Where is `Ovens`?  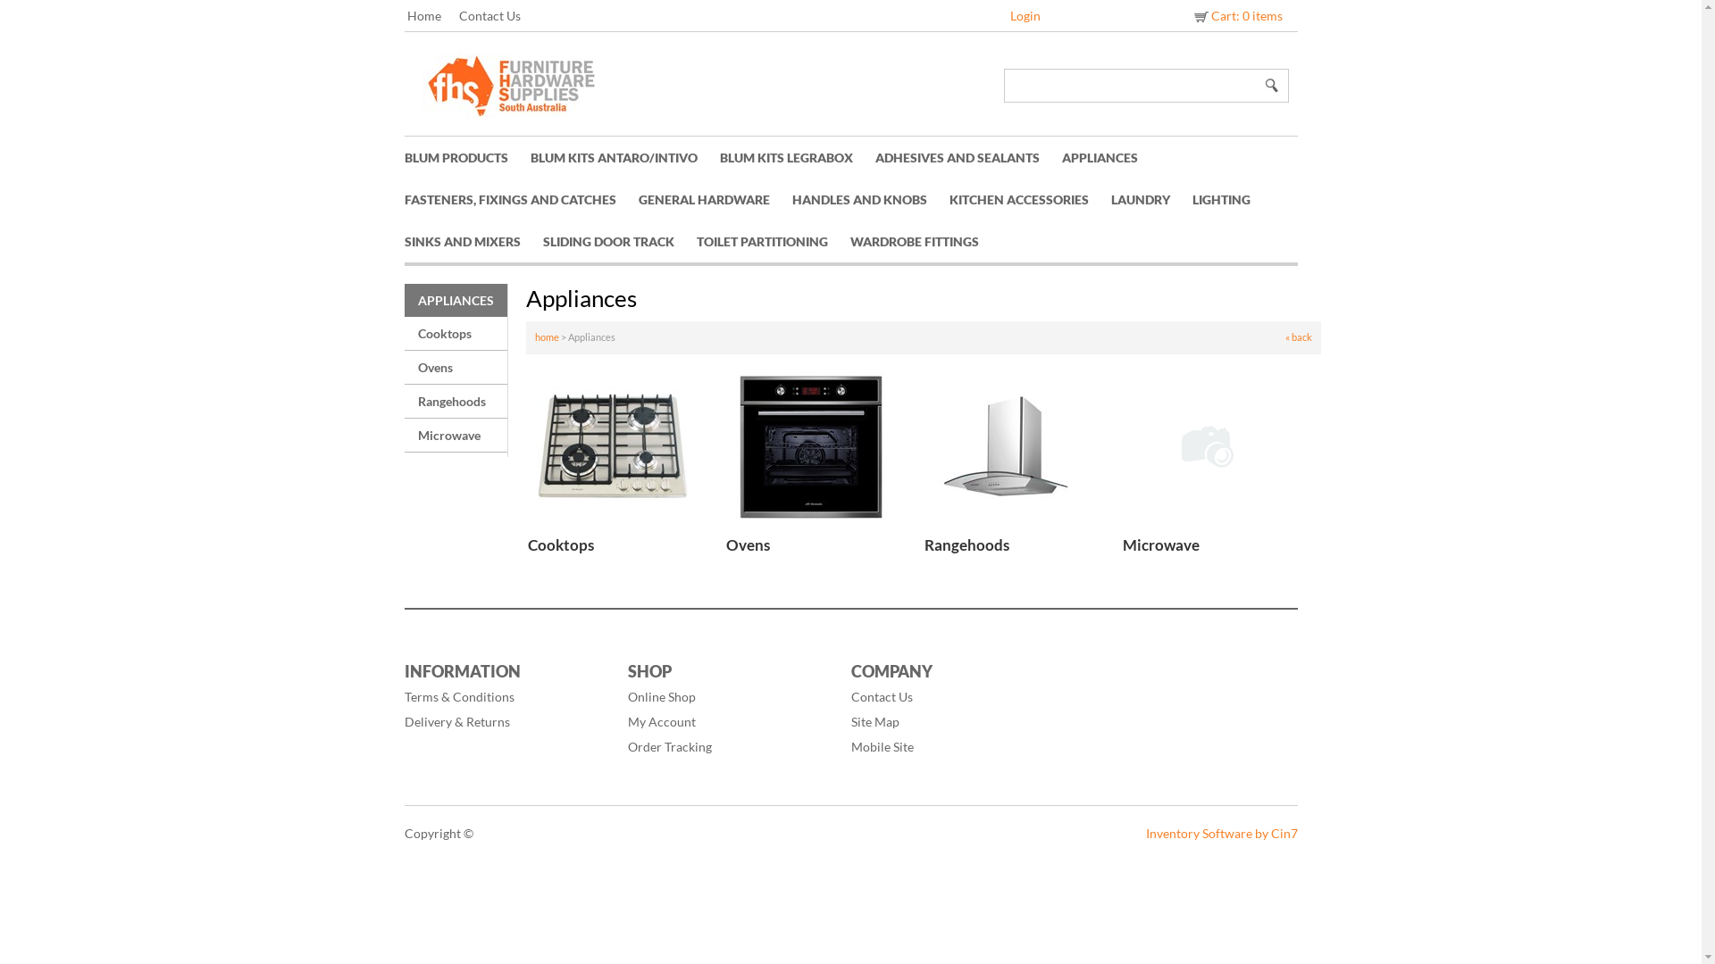
Ovens is located at coordinates (747, 544).